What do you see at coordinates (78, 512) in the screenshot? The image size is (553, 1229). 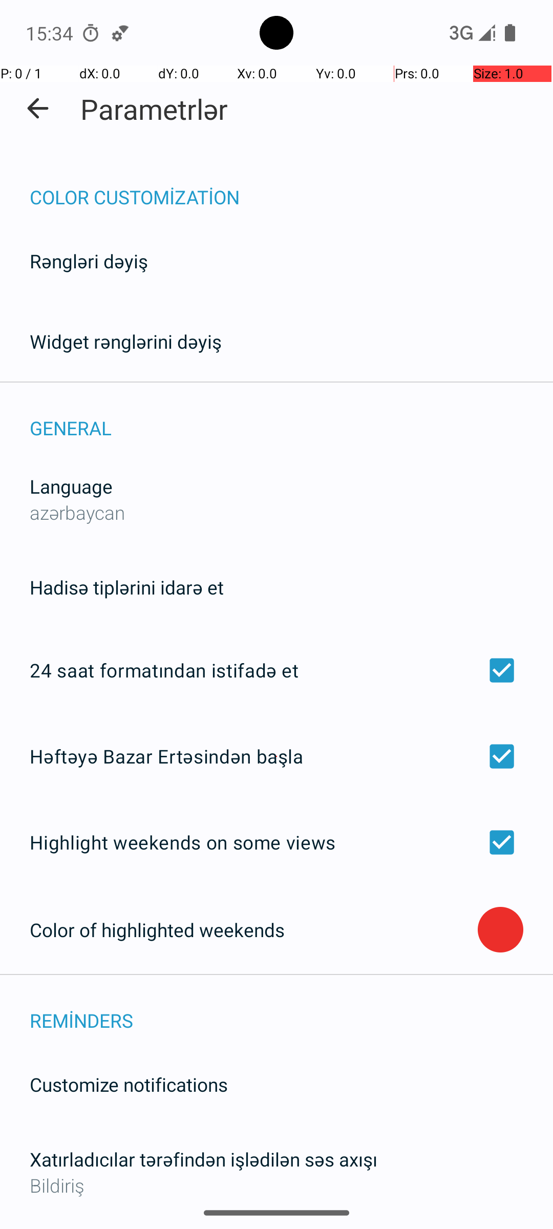 I see `azərbaycan` at bounding box center [78, 512].